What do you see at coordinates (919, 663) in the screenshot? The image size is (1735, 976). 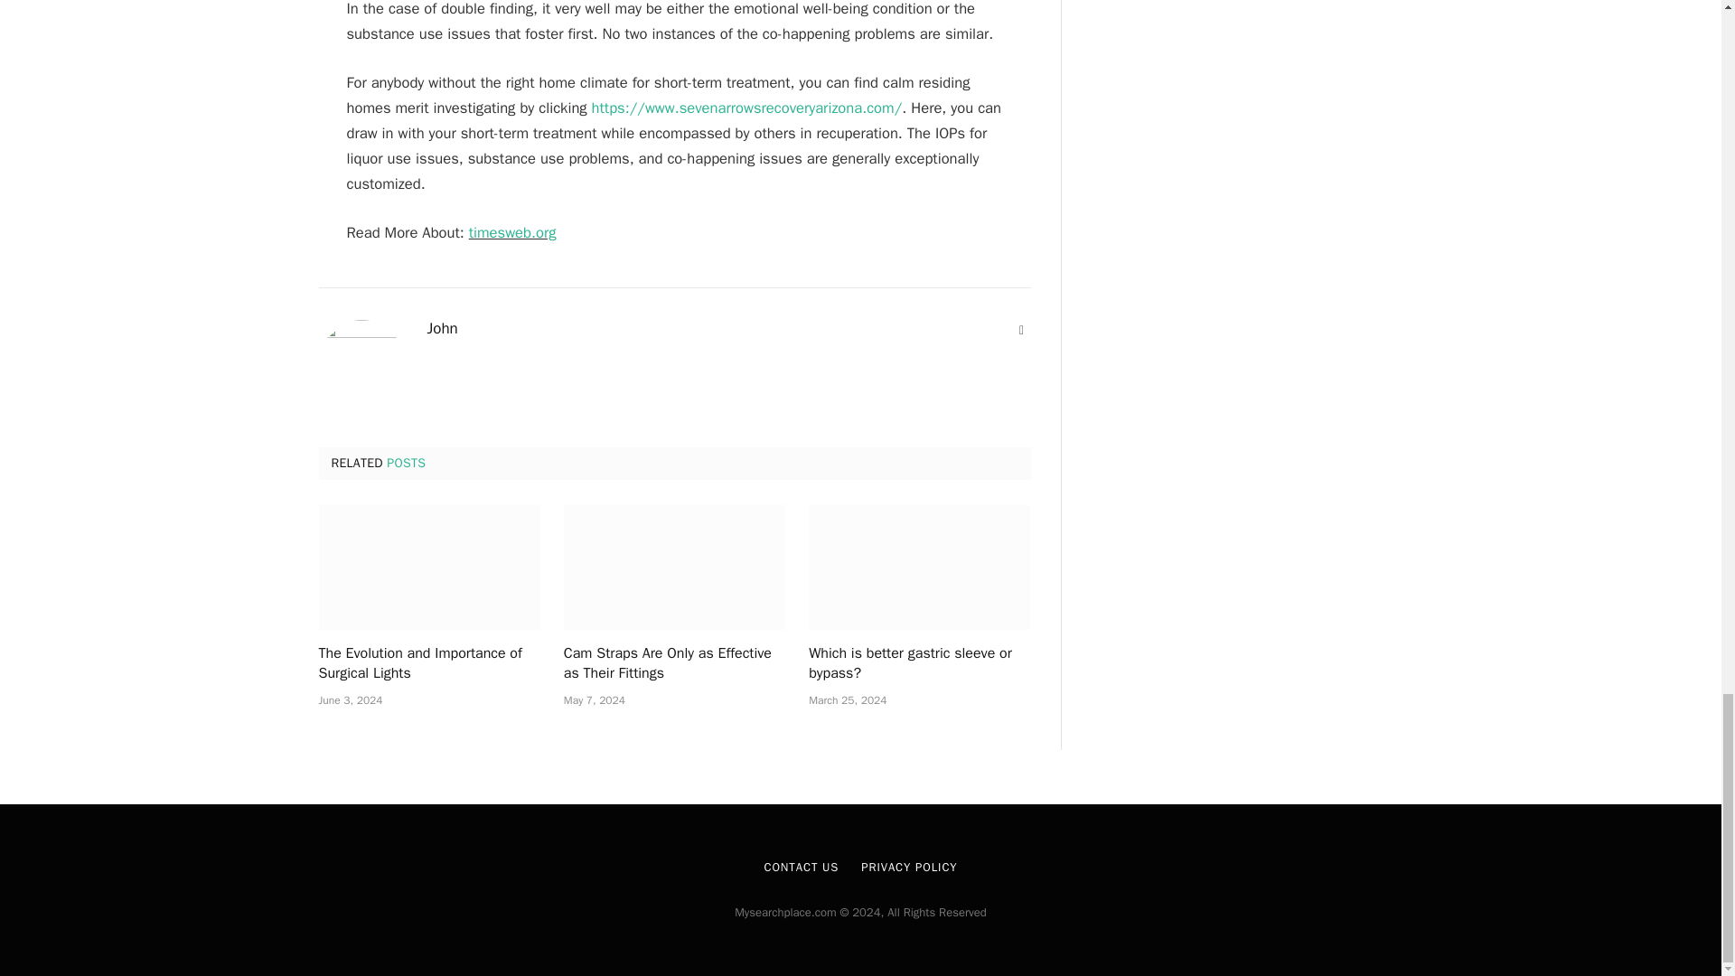 I see `Which is better gastric sleeve or bypass?` at bounding box center [919, 663].